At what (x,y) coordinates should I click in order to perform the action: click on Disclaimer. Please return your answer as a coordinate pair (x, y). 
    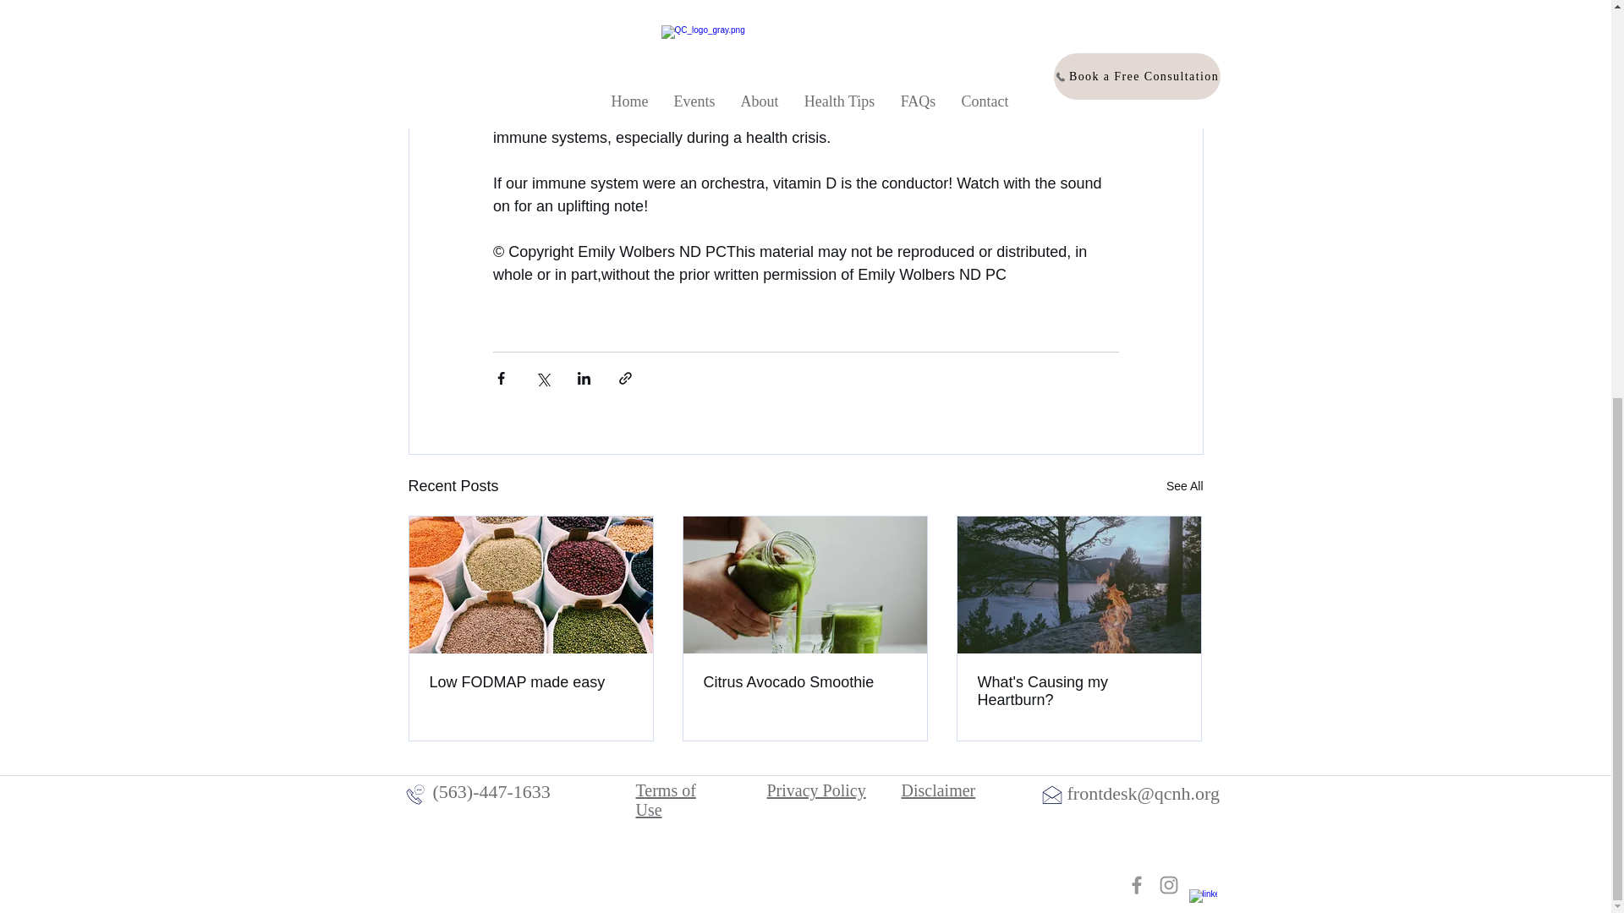
    Looking at the image, I should click on (938, 790).